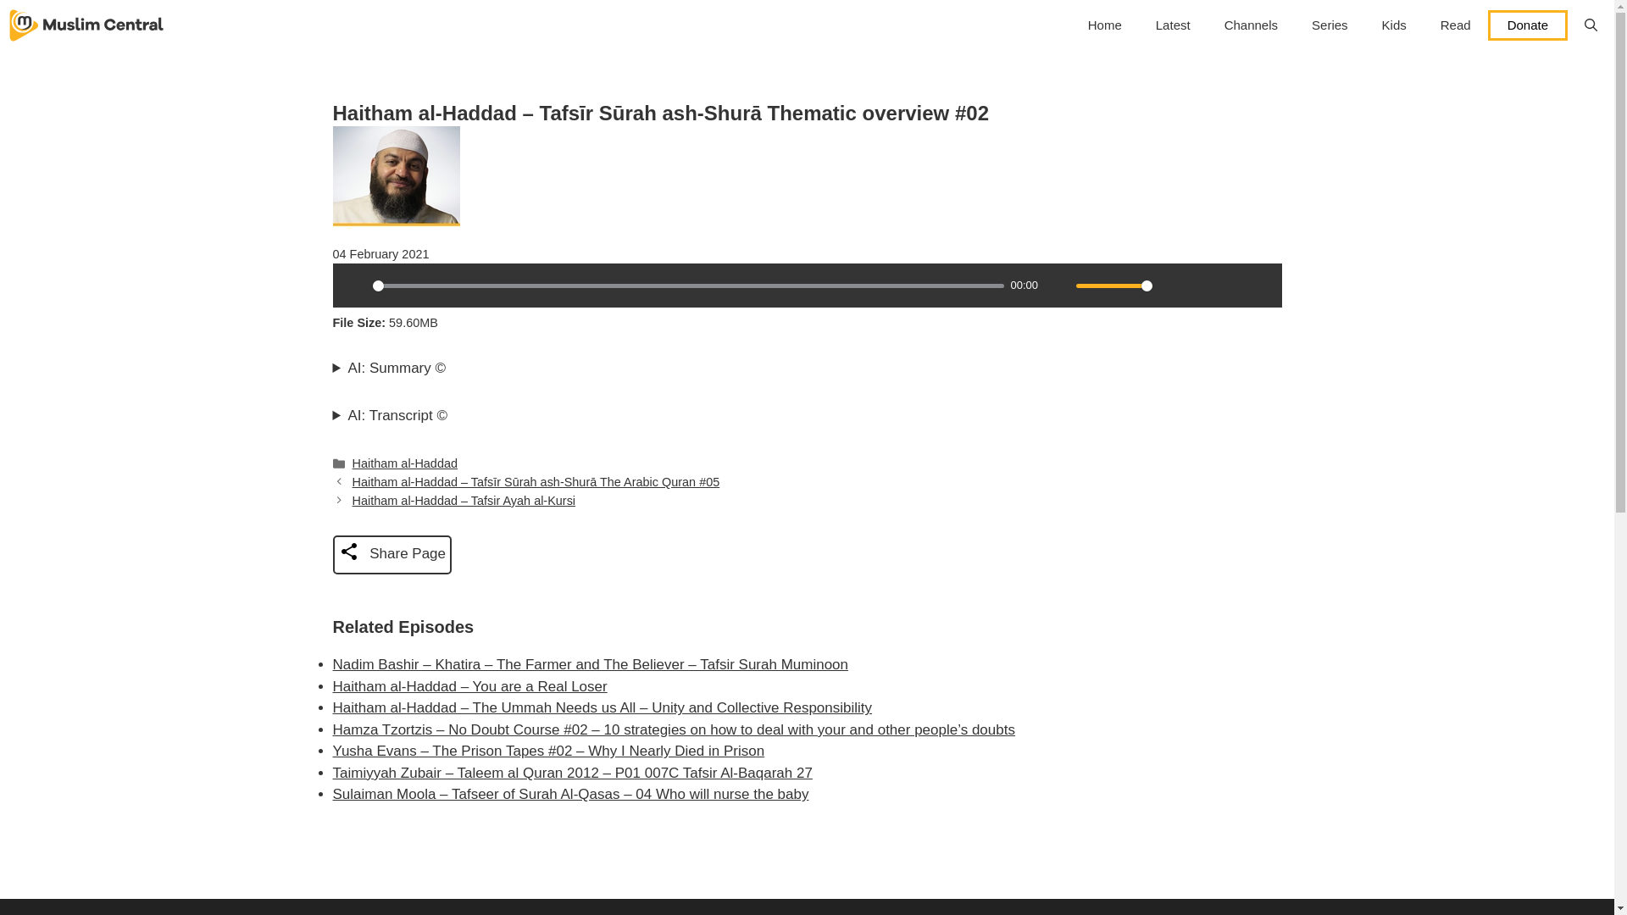 This screenshot has width=1627, height=915. Describe the element at coordinates (1259, 285) in the screenshot. I see `Forward 10s` at that location.